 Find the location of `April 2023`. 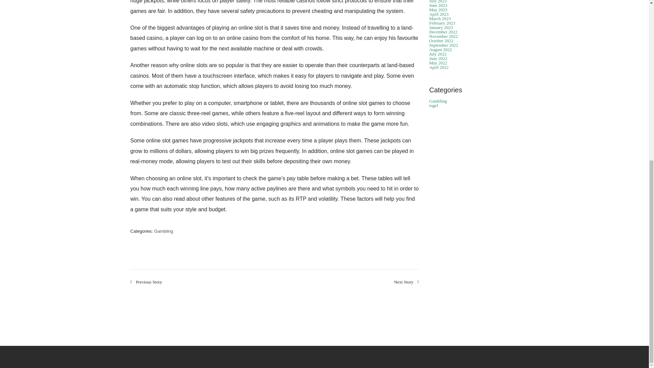

April 2023 is located at coordinates (439, 14).